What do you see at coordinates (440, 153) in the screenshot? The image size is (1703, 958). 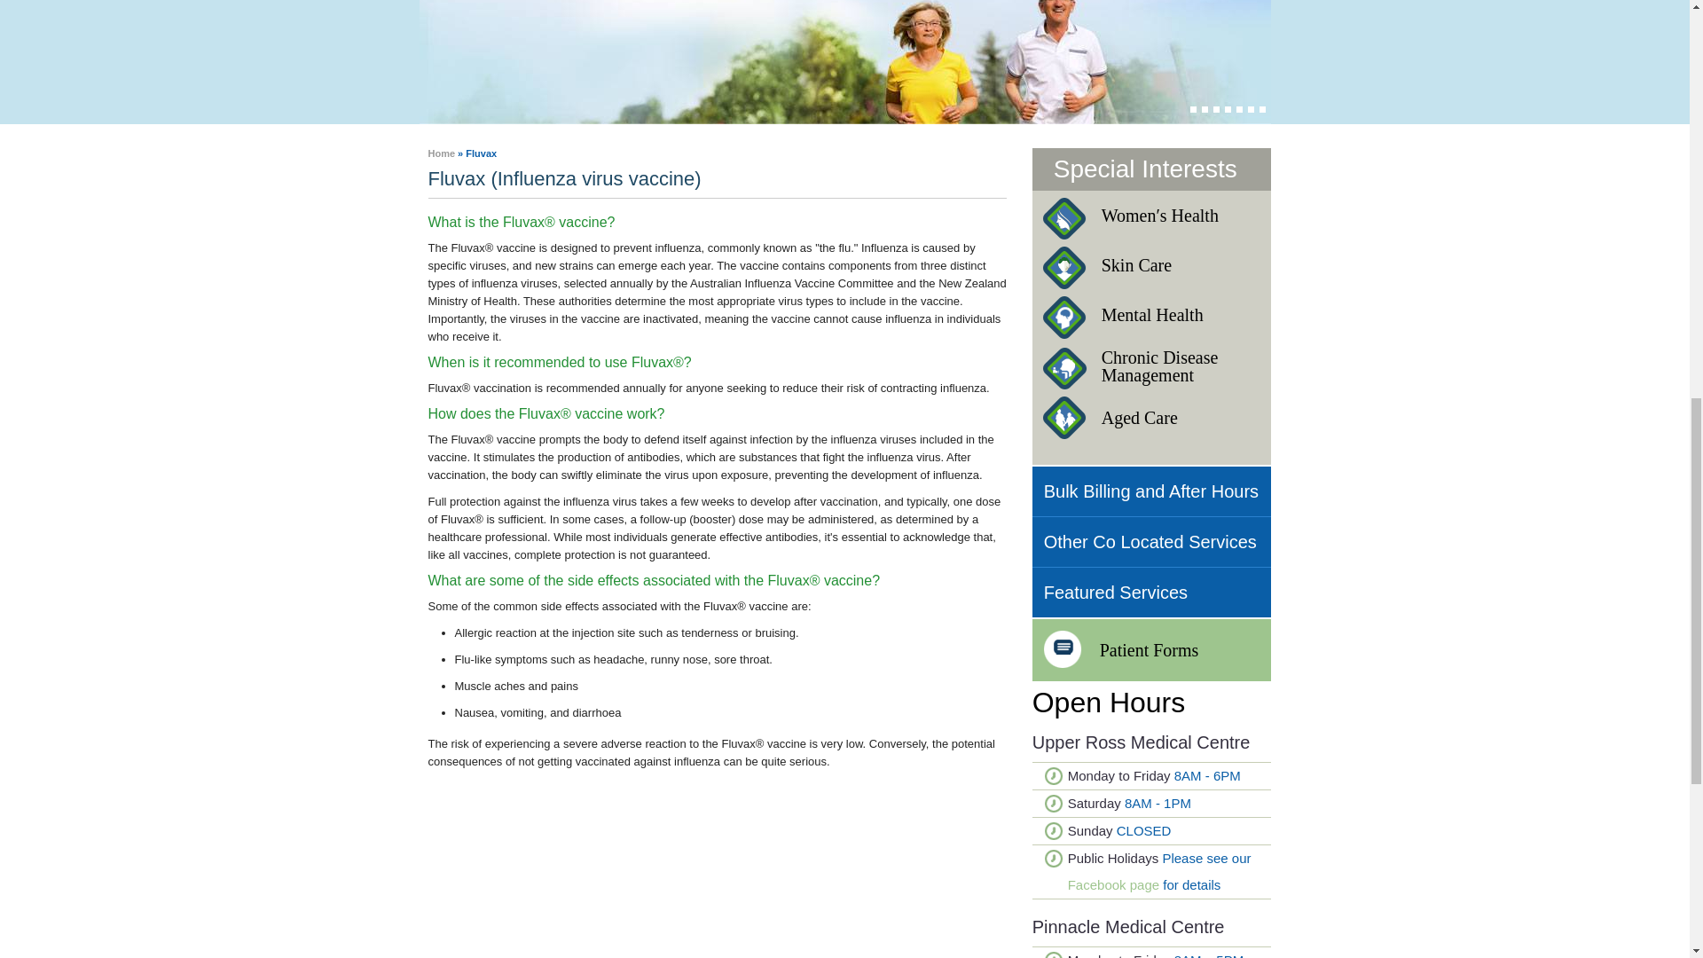 I see `Go to Home.` at bounding box center [440, 153].